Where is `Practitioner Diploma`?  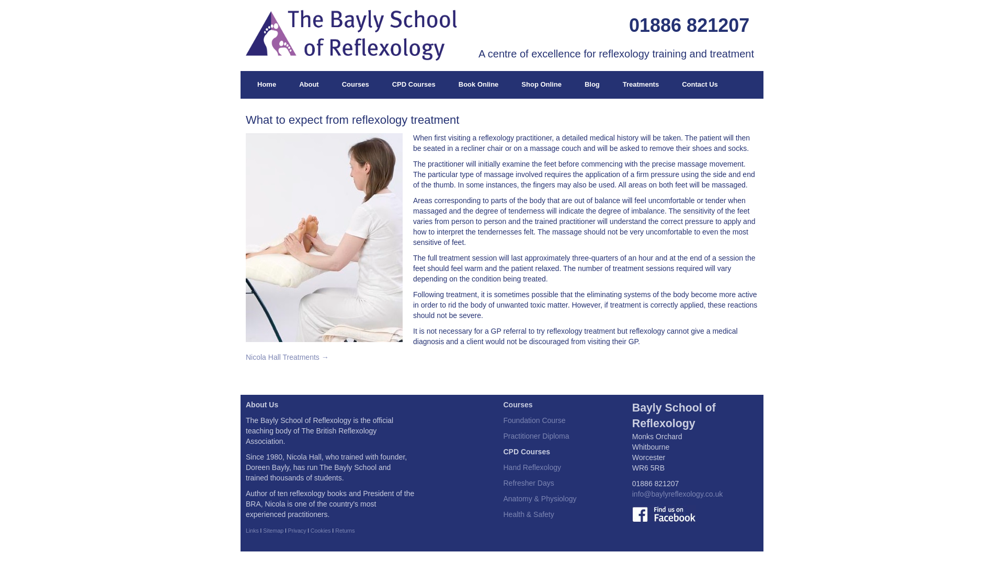
Practitioner Diploma is located at coordinates (535, 436).